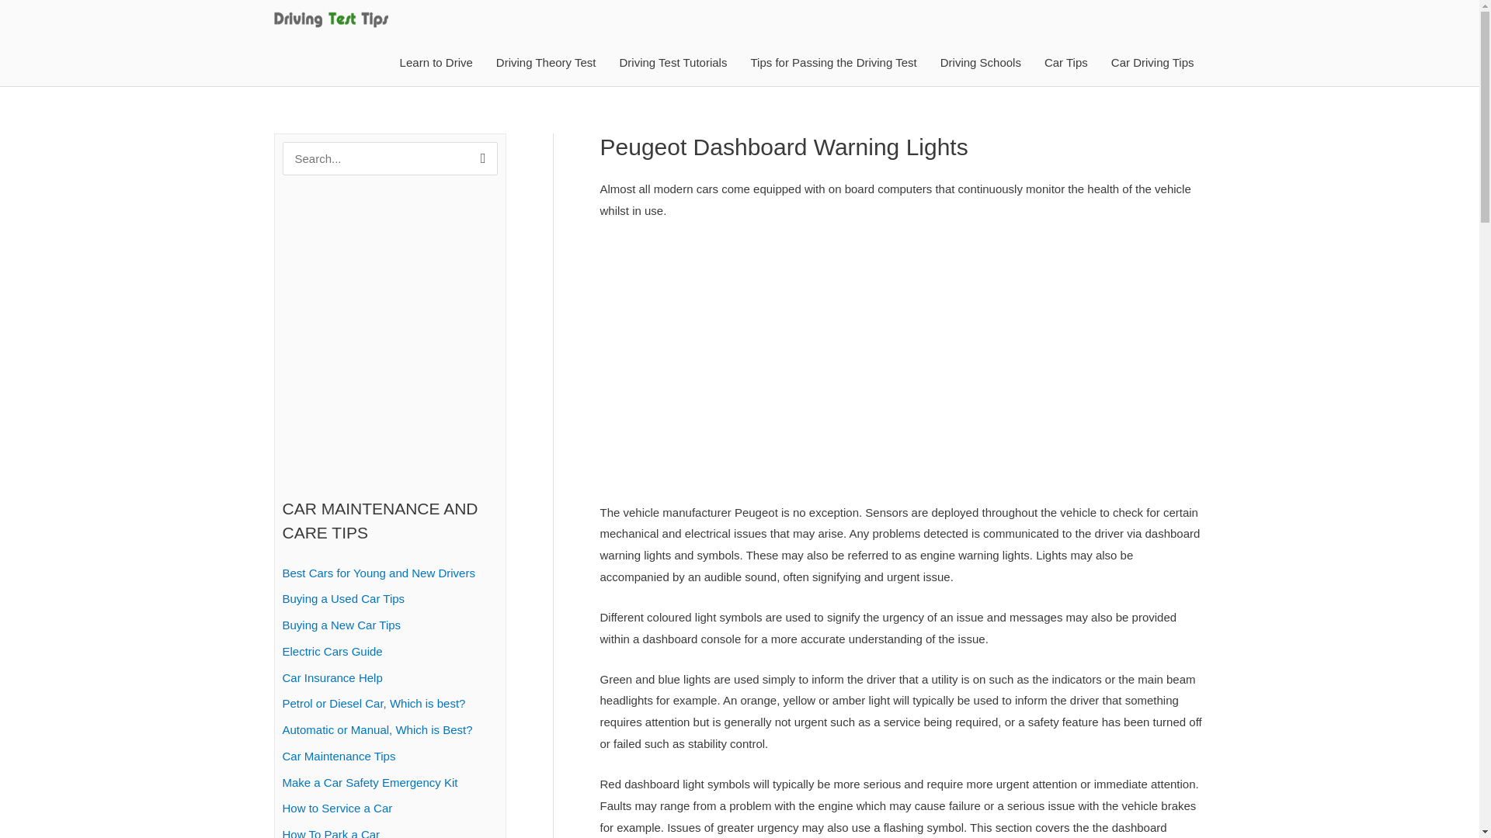 The width and height of the screenshot is (1491, 838). I want to click on Tips for Passing the Driving Test, so click(832, 62).